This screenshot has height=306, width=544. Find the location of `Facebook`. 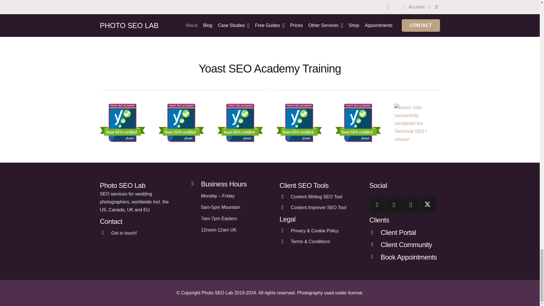

Facebook is located at coordinates (377, 205).